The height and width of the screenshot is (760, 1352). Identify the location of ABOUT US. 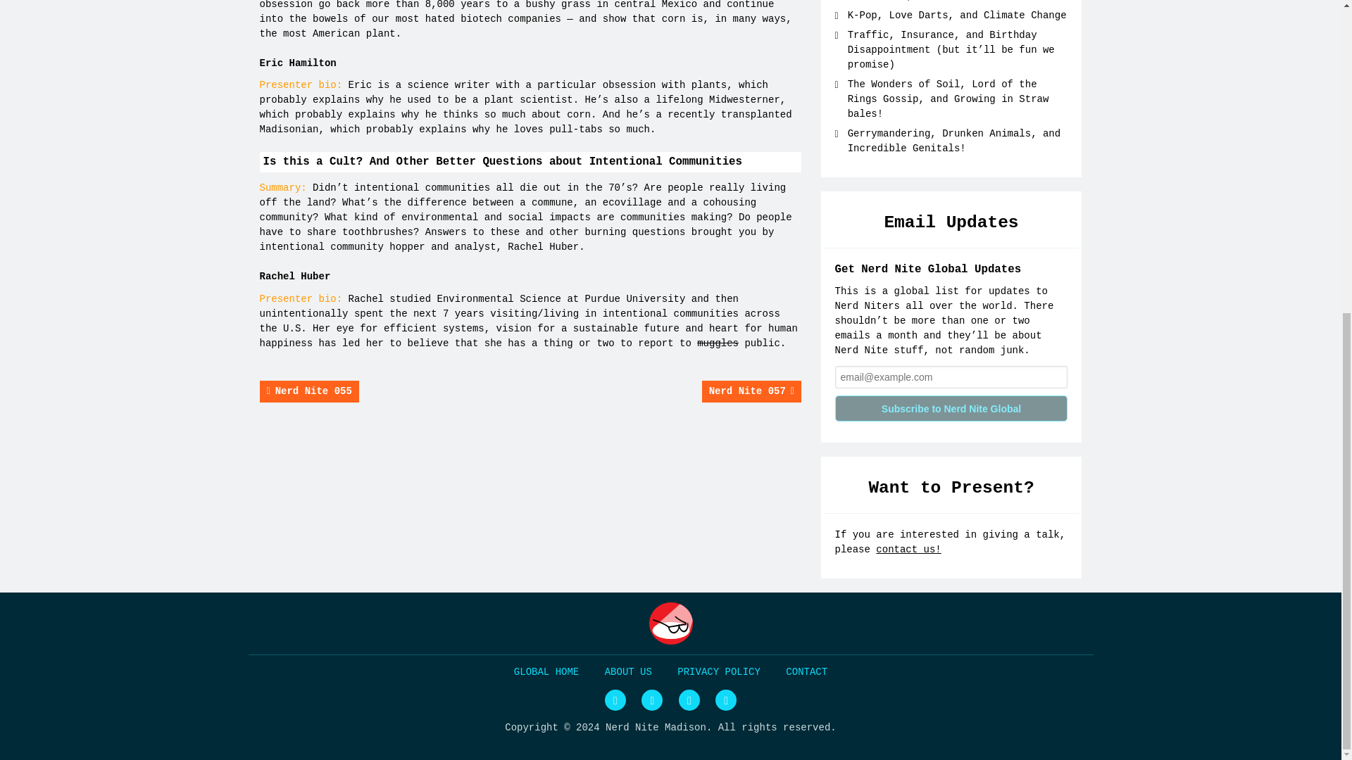
(628, 672).